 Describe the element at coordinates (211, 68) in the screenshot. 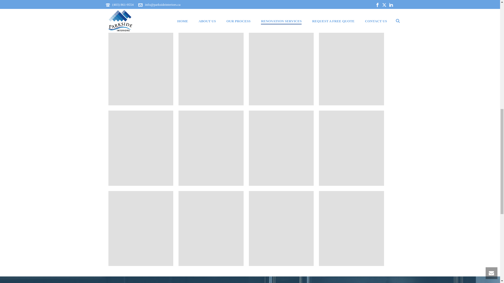

I see `henzig` at that location.